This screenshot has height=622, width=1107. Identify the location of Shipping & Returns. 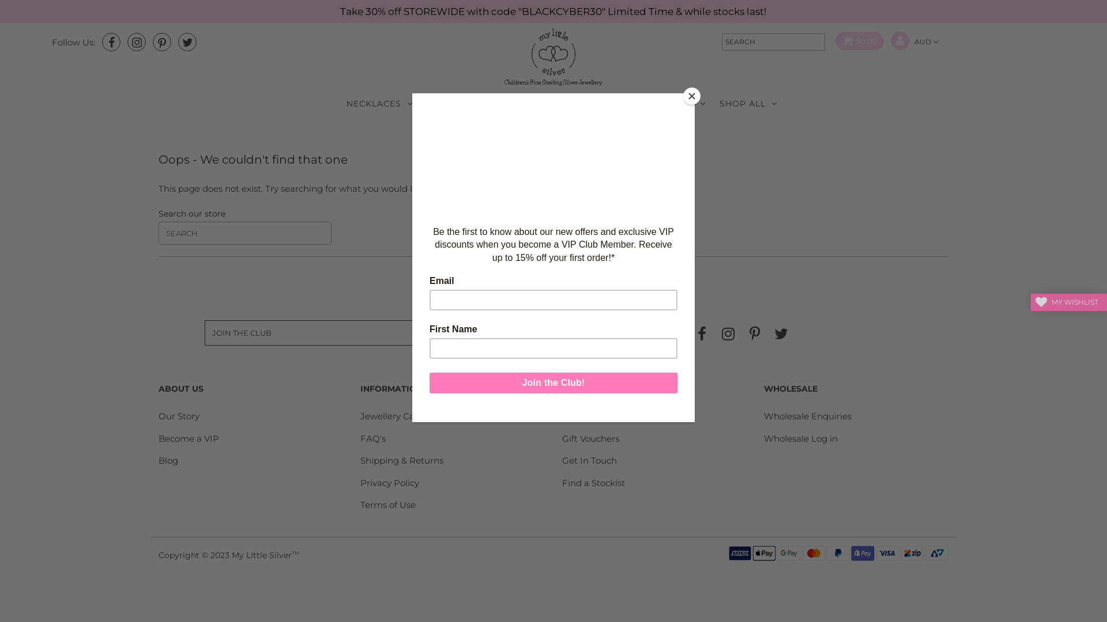
(402, 461).